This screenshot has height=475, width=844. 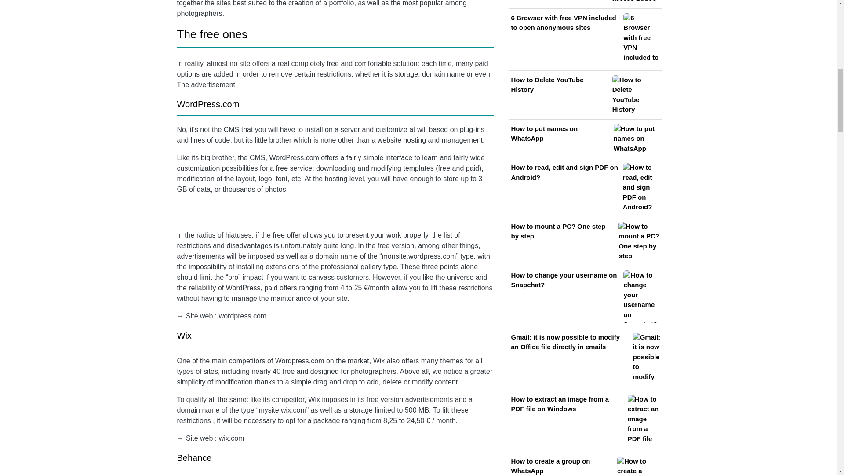 What do you see at coordinates (585, 95) in the screenshot?
I see `How to Delete YouTube History` at bounding box center [585, 95].